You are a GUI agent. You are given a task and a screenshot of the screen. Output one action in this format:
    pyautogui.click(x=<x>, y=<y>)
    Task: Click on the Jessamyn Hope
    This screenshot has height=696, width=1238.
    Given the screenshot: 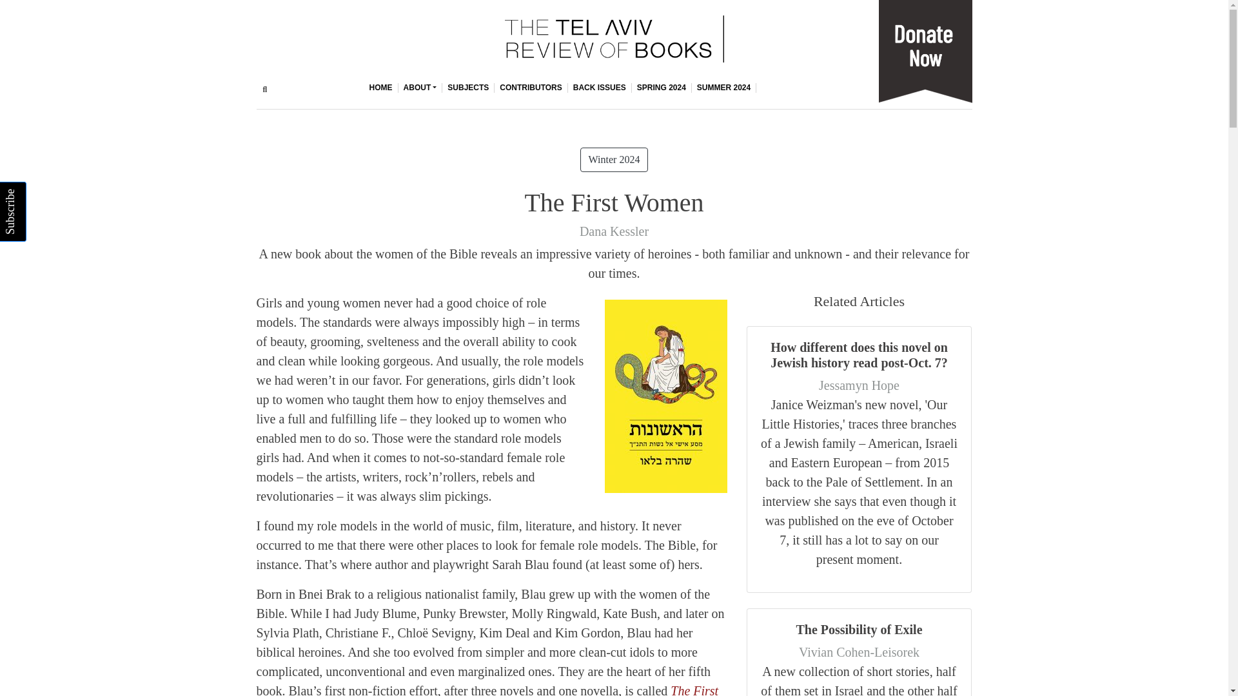 What is the action you would take?
    pyautogui.click(x=859, y=385)
    